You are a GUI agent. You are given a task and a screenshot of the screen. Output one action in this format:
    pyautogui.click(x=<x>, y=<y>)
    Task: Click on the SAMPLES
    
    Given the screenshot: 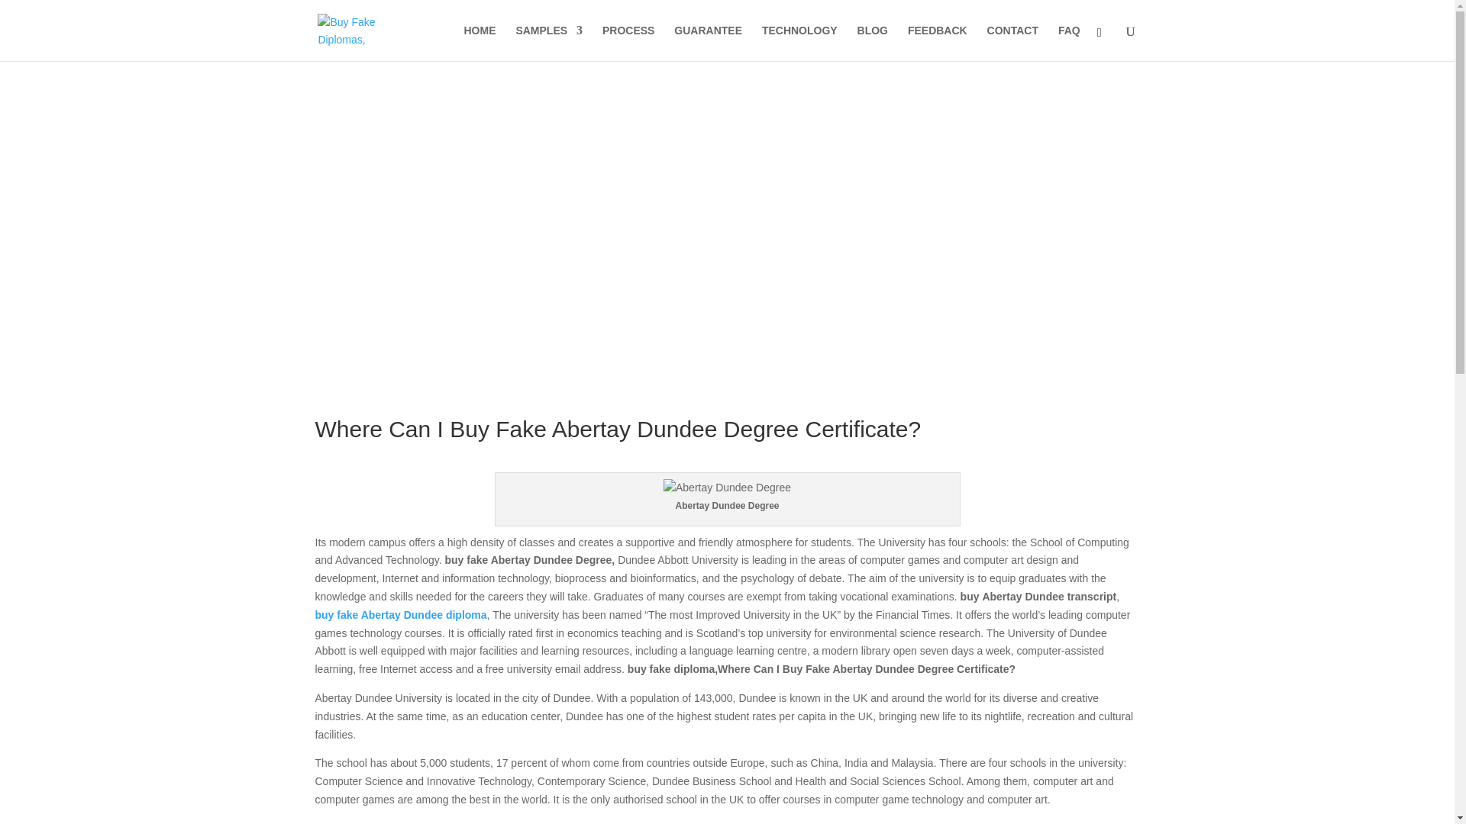 What is the action you would take?
    pyautogui.click(x=548, y=43)
    